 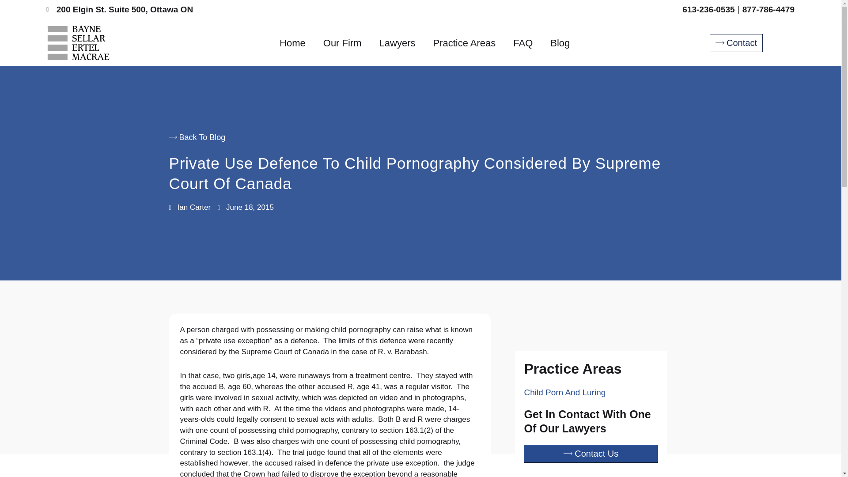 I want to click on Home, so click(x=292, y=43).